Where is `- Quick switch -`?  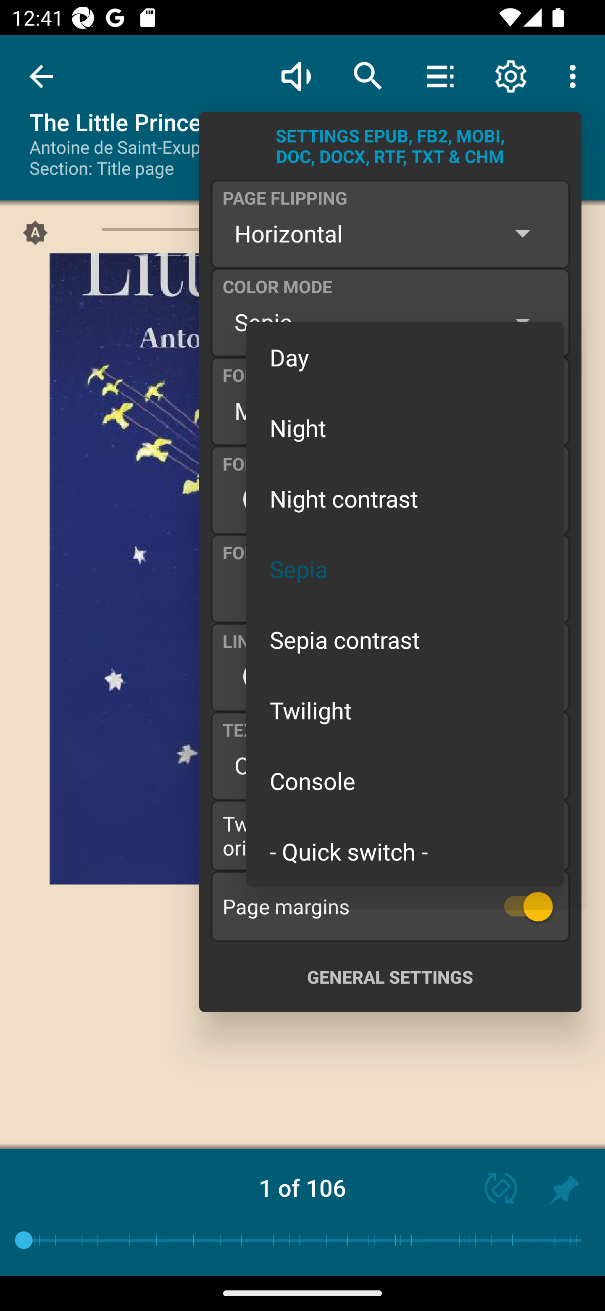 - Quick switch - is located at coordinates (405, 850).